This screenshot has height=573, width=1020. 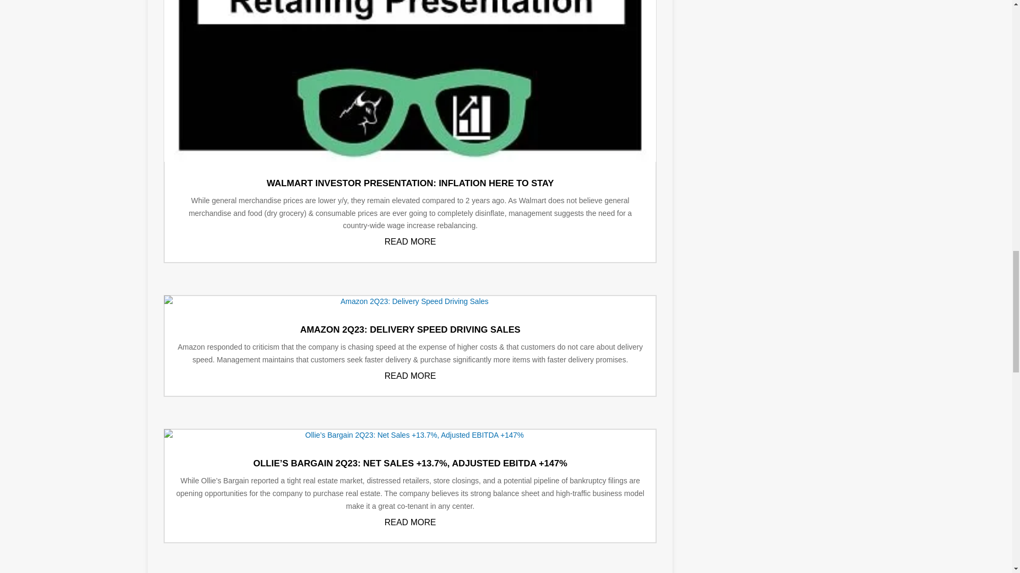 What do you see at coordinates (410, 376) in the screenshot?
I see `READ MORE` at bounding box center [410, 376].